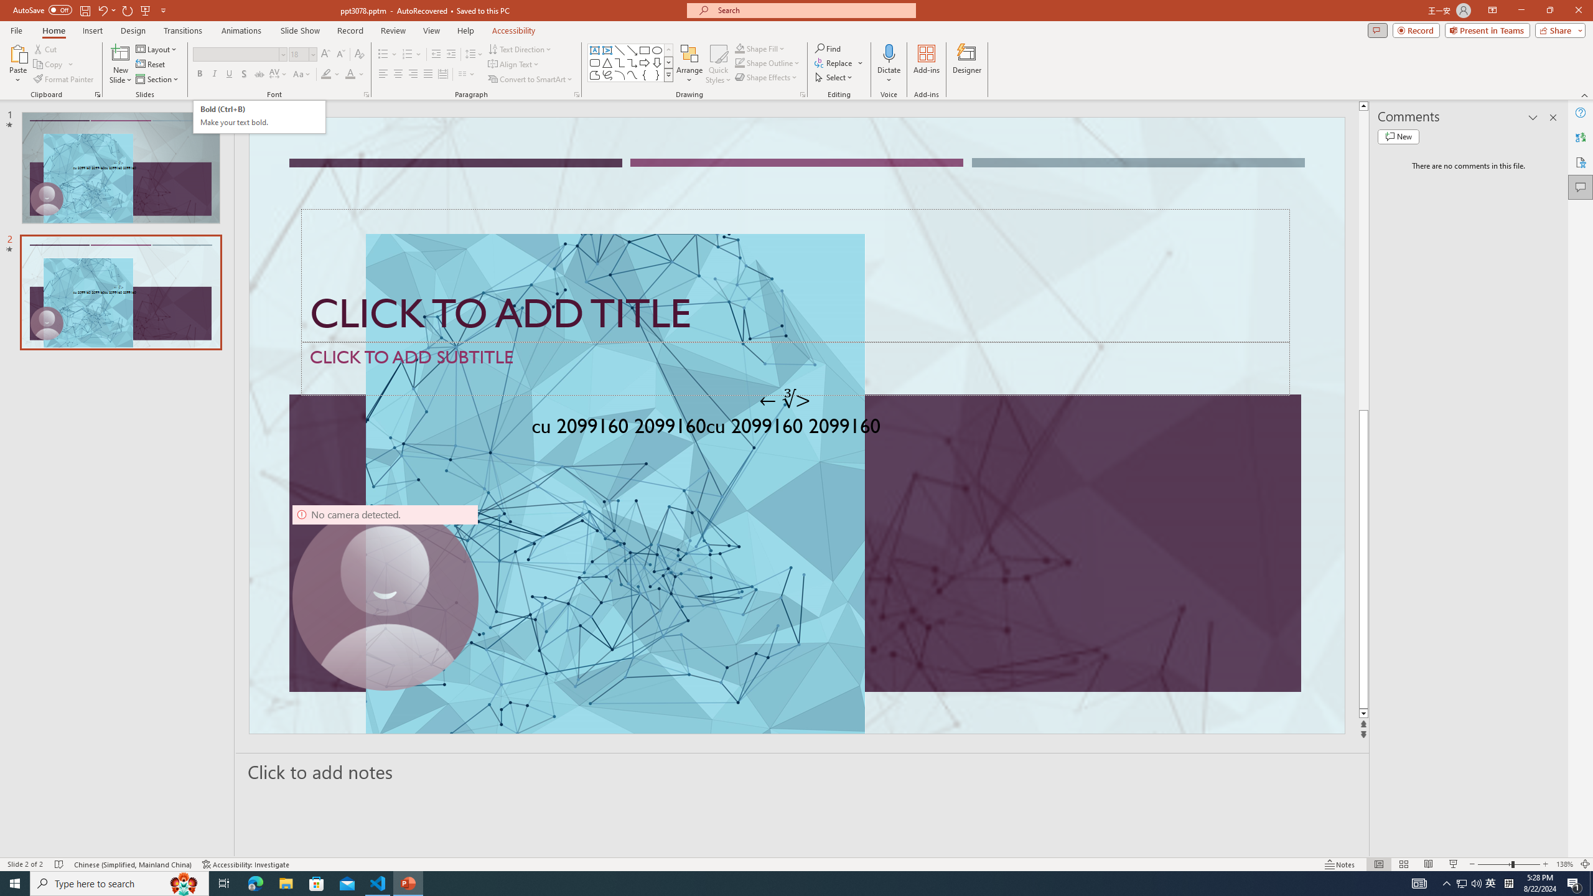 Image resolution: width=1593 pixels, height=896 pixels. I want to click on Format Object..., so click(803, 95).